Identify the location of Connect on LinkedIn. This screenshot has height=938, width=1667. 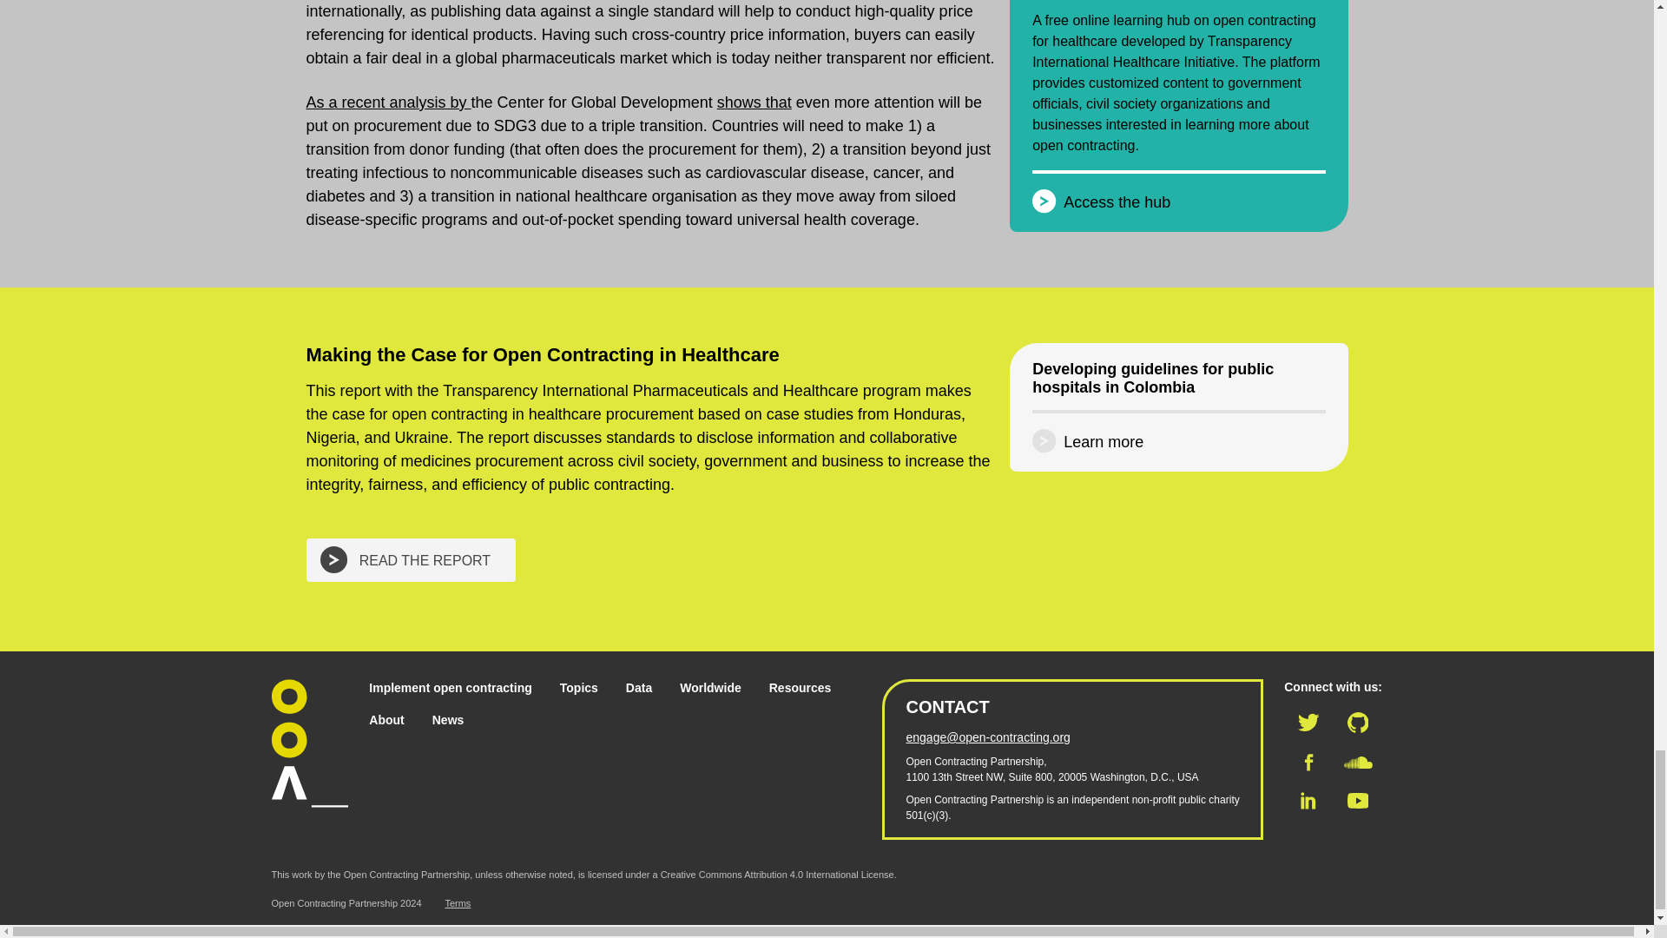
(1308, 801).